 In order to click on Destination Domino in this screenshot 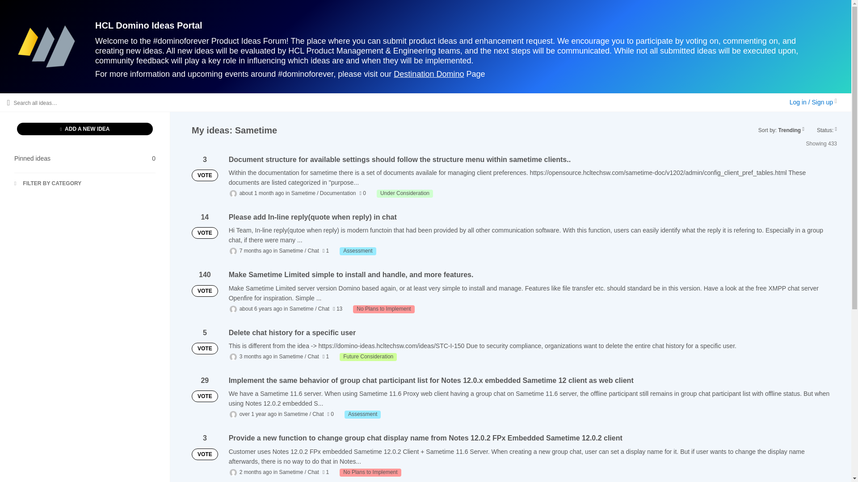, I will do `click(429, 74)`.